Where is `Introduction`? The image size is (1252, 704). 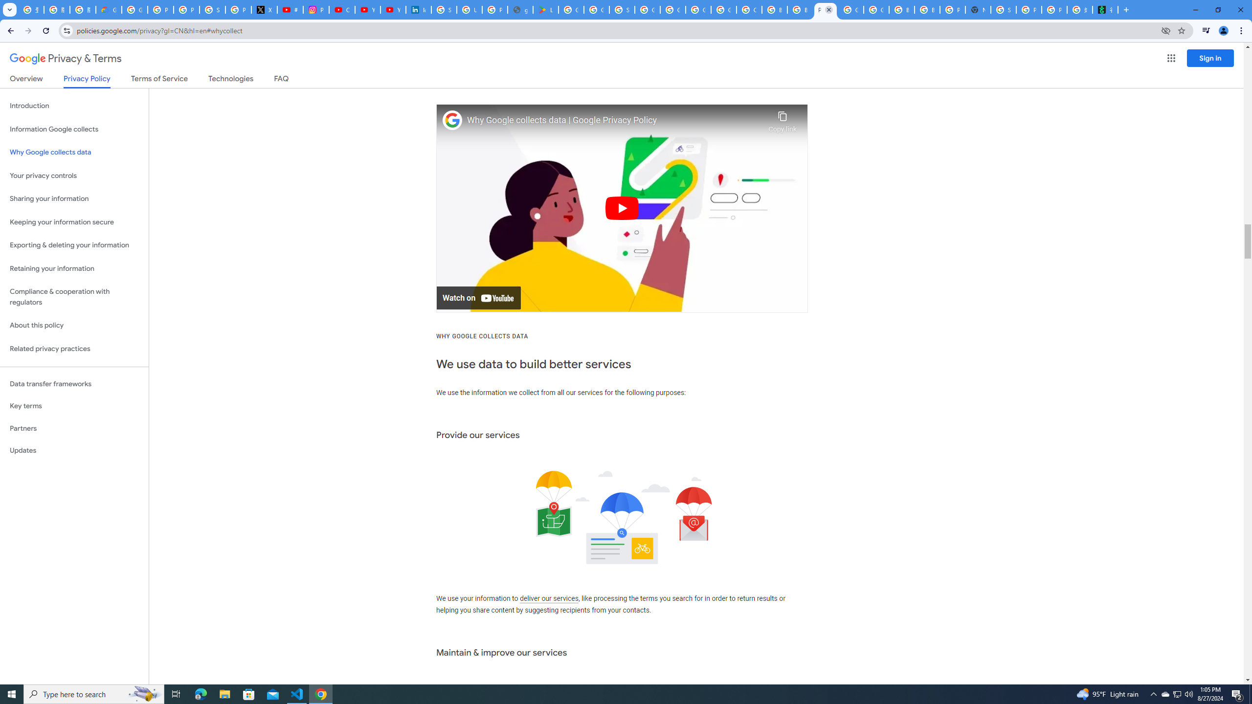
Introduction is located at coordinates (74, 106).